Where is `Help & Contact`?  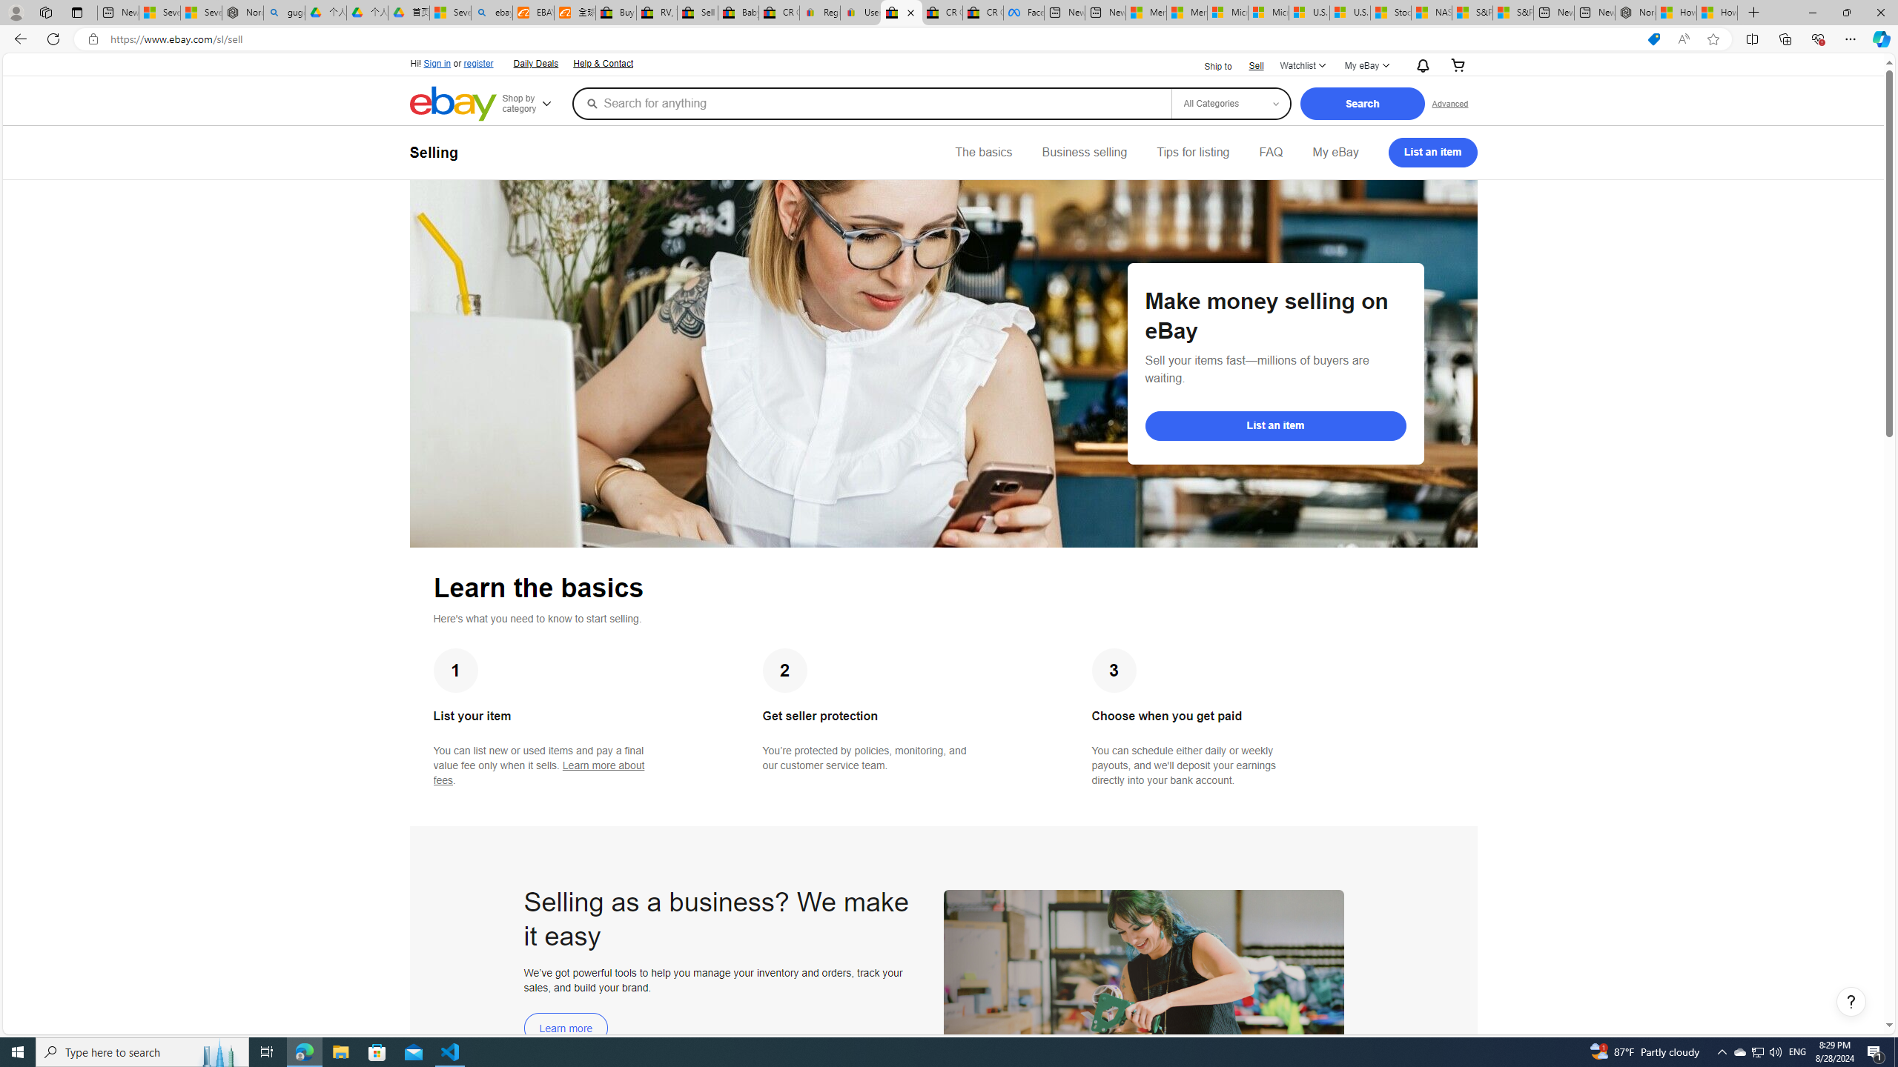
Help & Contact is located at coordinates (604, 64).